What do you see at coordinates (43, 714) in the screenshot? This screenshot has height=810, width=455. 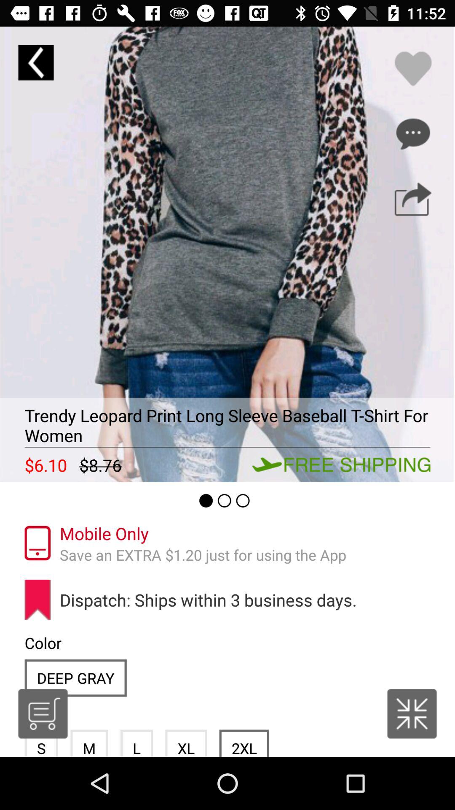 I see `open shopping cart` at bounding box center [43, 714].